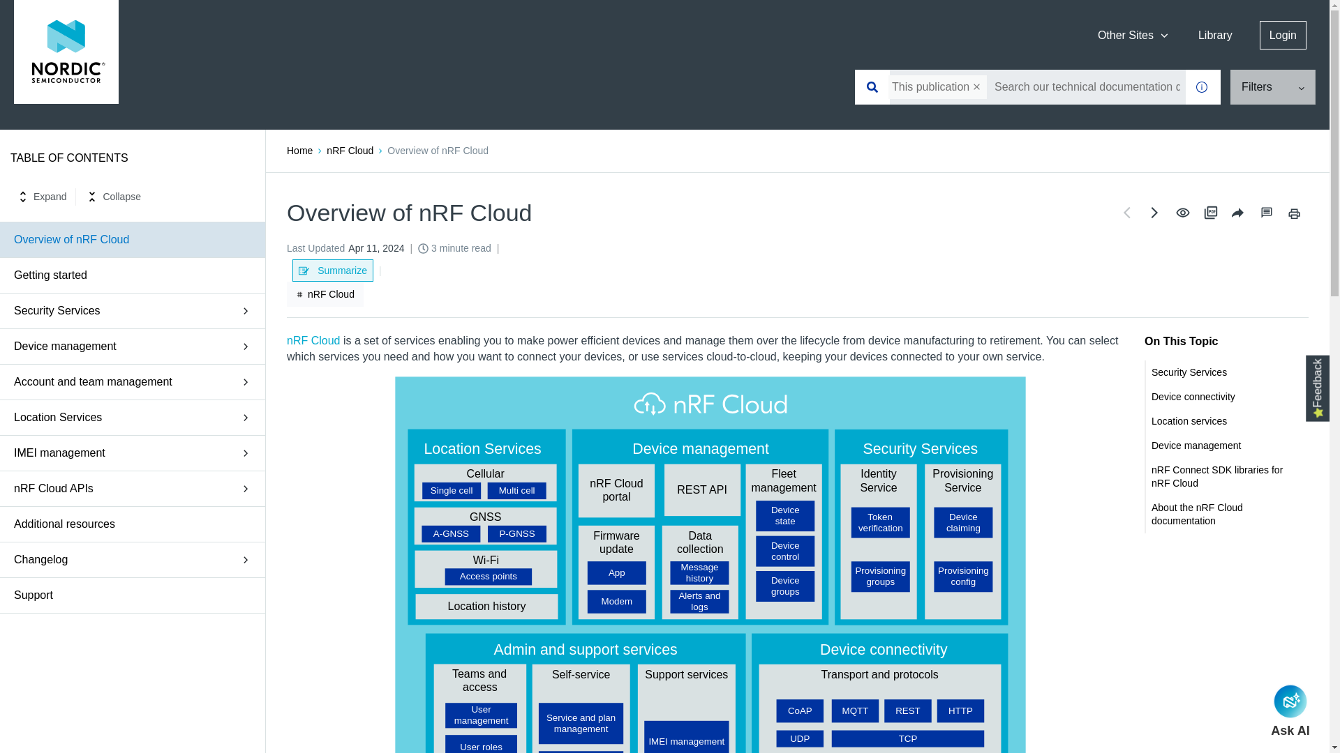 This screenshot has height=753, width=1340. What do you see at coordinates (1216, 35) in the screenshot?
I see `Library` at bounding box center [1216, 35].